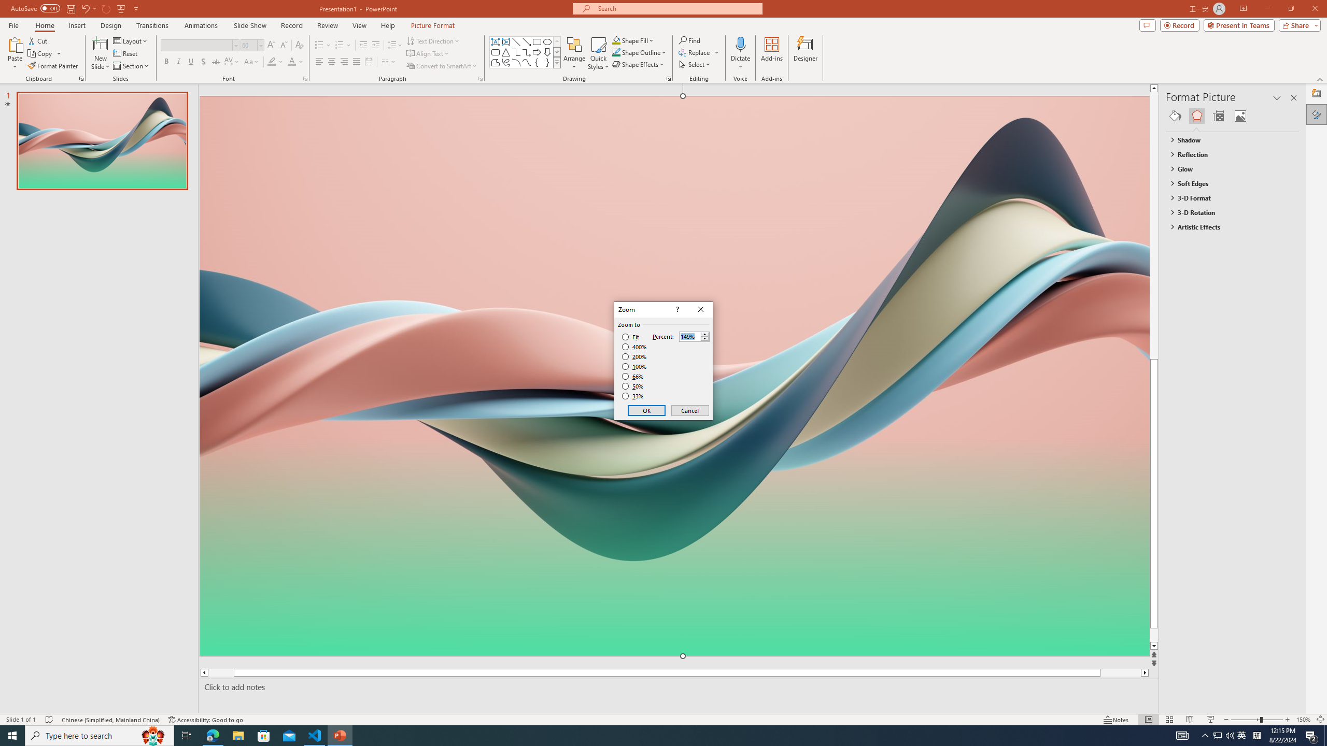 The height and width of the screenshot is (746, 1327). I want to click on Shape Outline Blue, Accent 1, so click(616, 52).